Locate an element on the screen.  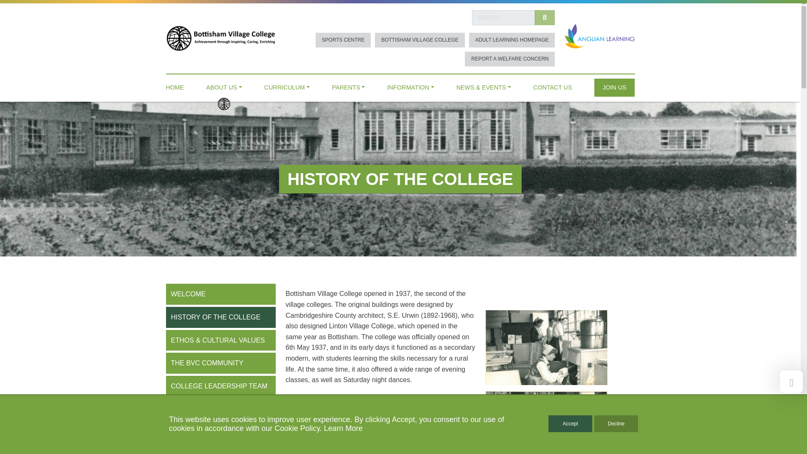
SPORTS CENTRE is located at coordinates (343, 40).